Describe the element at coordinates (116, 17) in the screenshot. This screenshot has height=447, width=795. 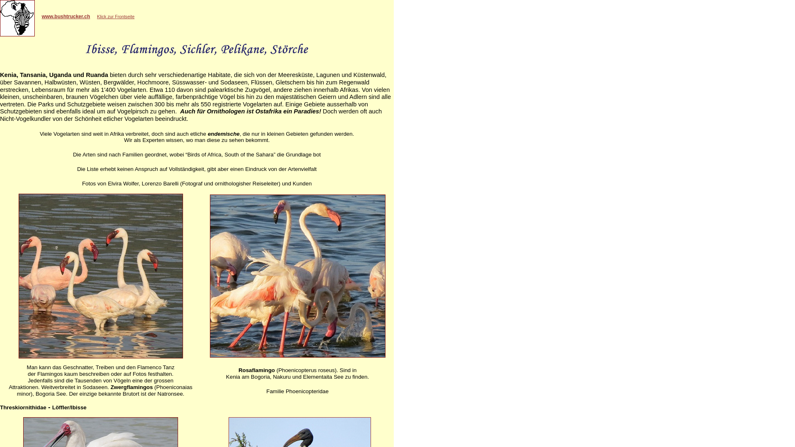
I see `Klick zur Frontseite` at that location.